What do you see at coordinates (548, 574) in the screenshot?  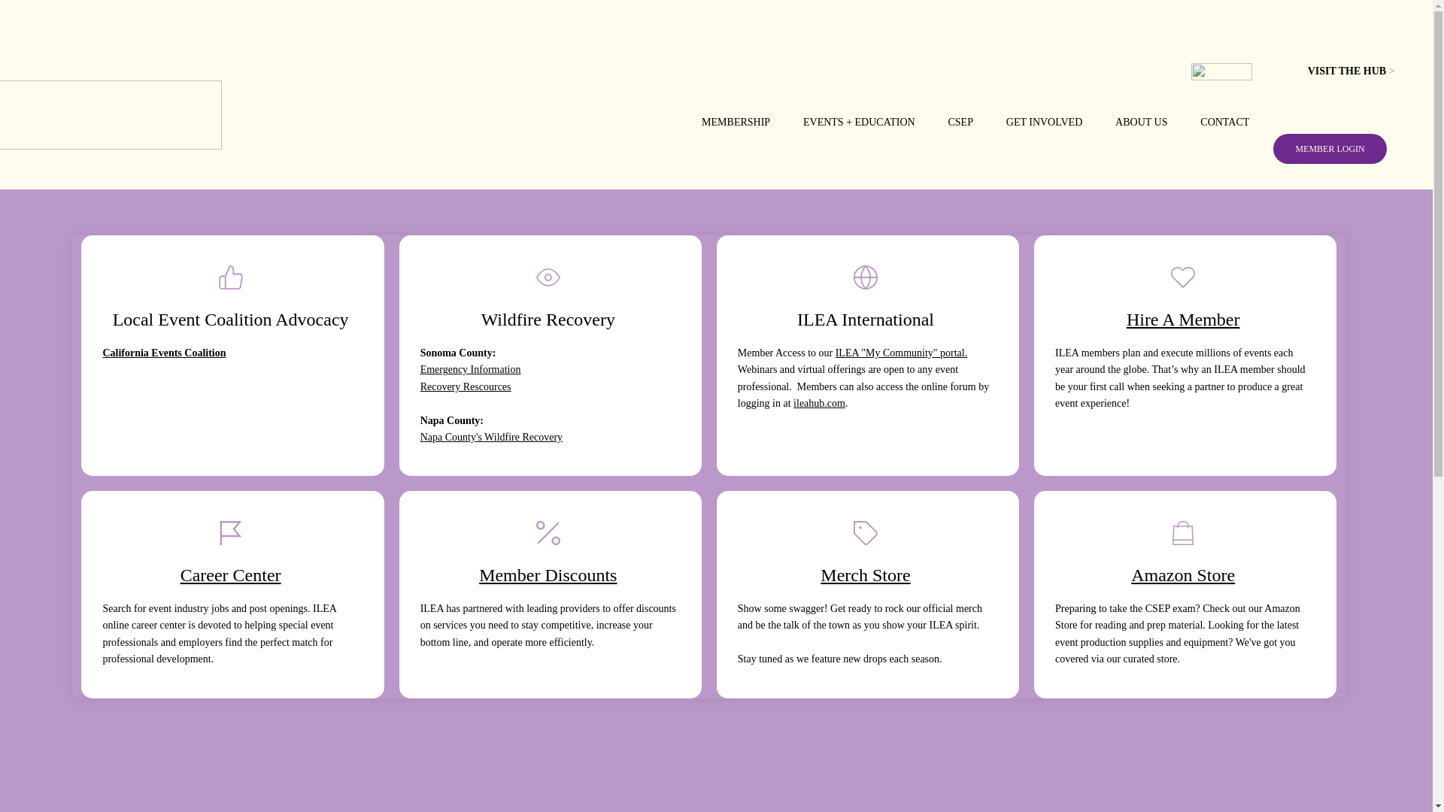 I see `Member Discounts` at bounding box center [548, 574].